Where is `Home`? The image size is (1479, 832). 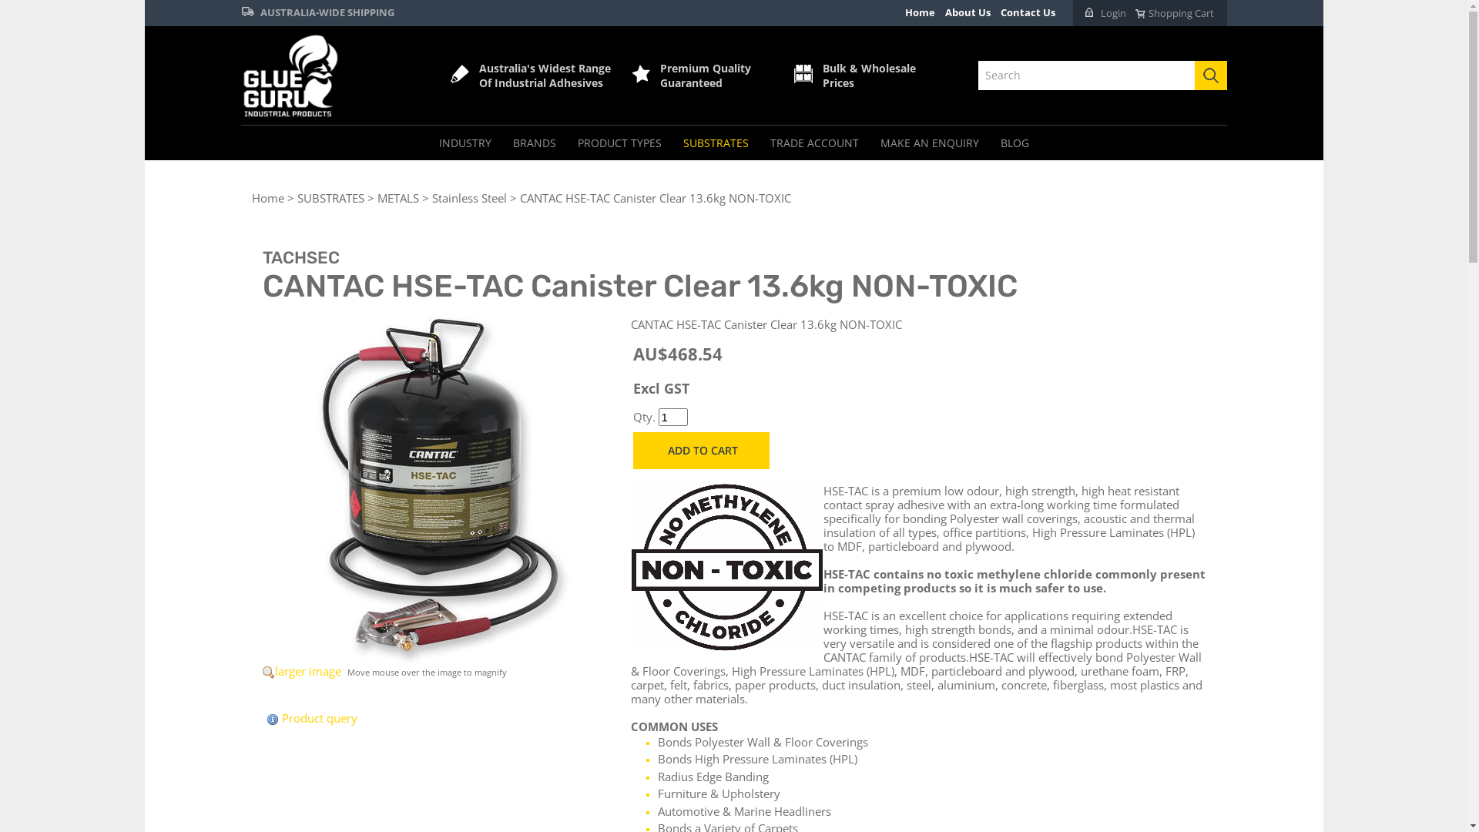 Home is located at coordinates (267, 198).